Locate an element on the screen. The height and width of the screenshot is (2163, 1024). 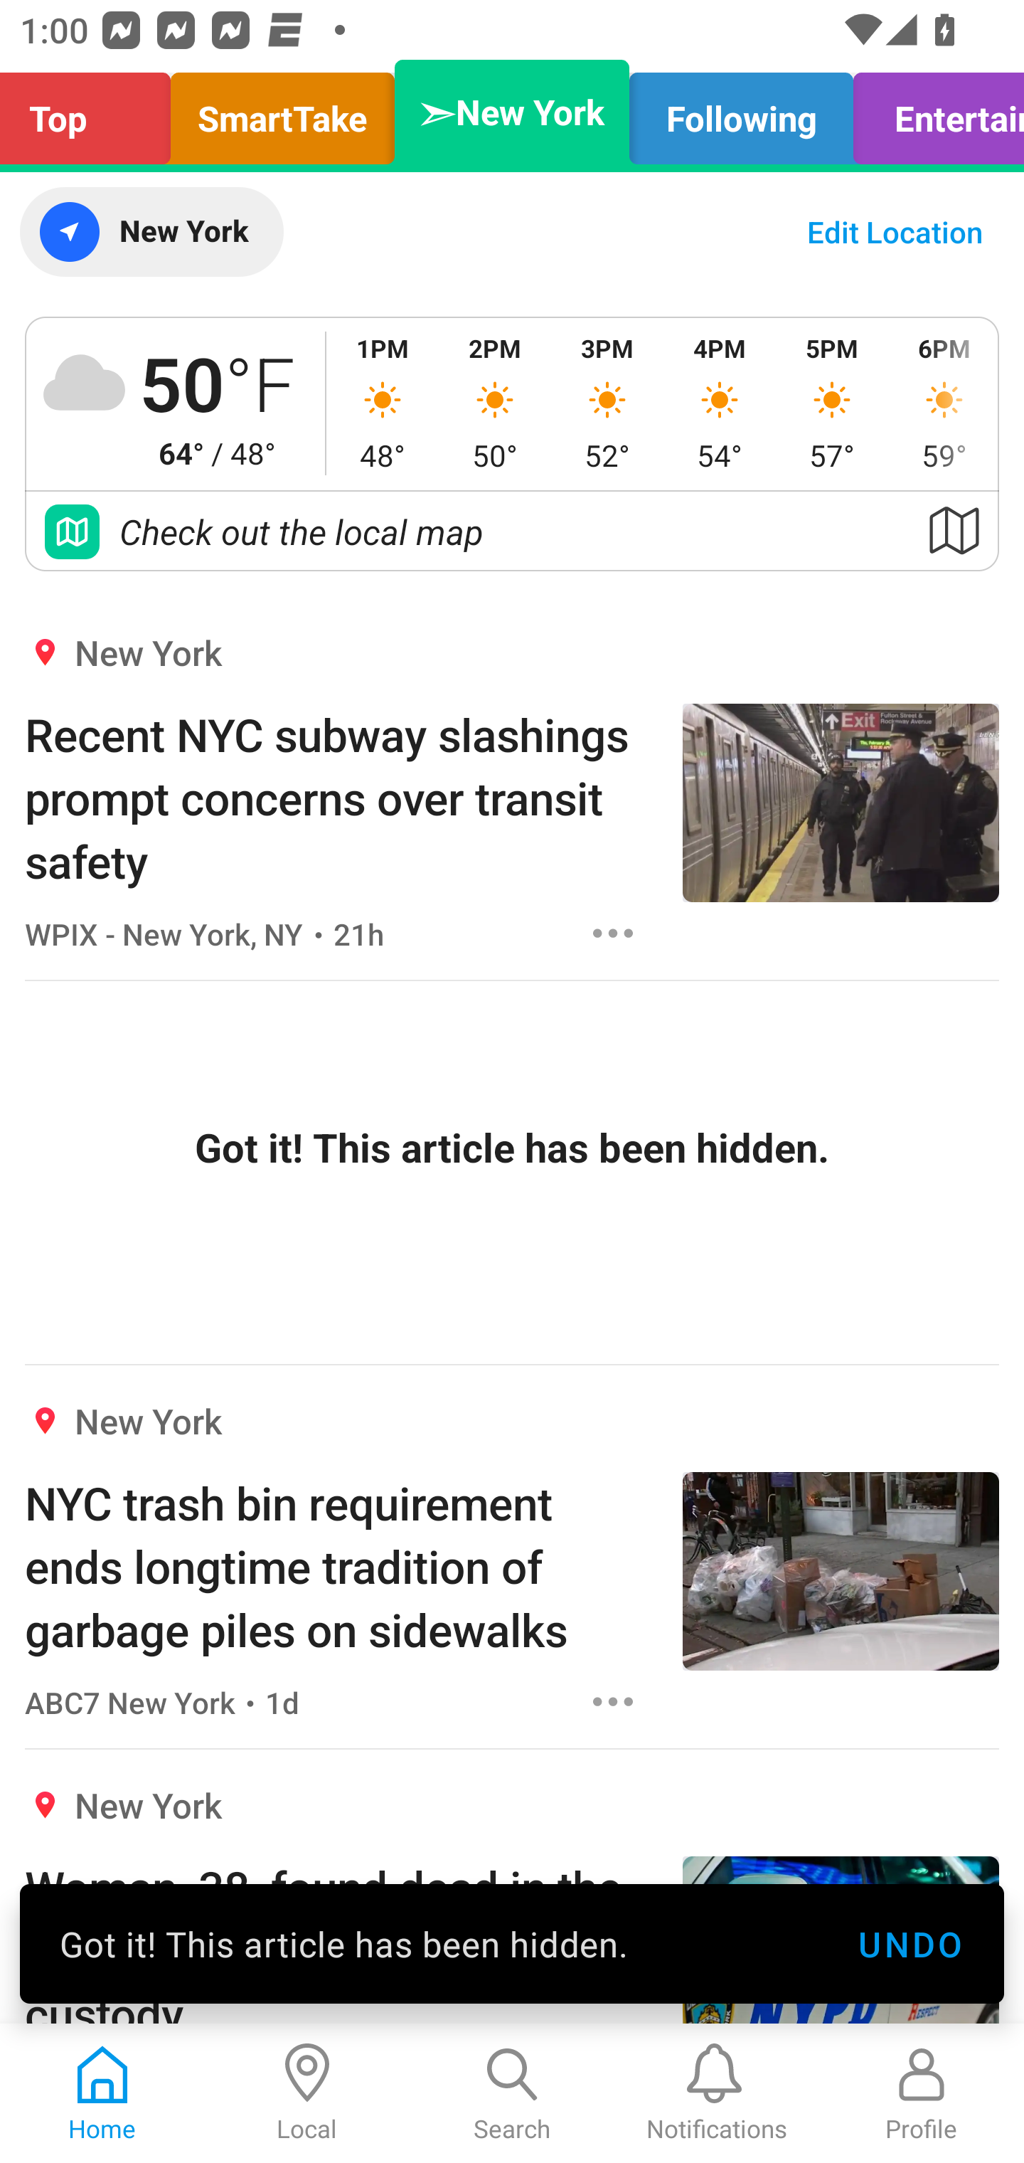
3PM 52° is located at coordinates (607, 403).